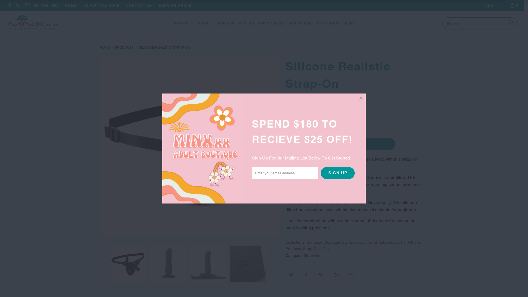 The height and width of the screenshot is (297, 528). Describe the element at coordinates (515, 5) in the screenshot. I see `0` at that location.